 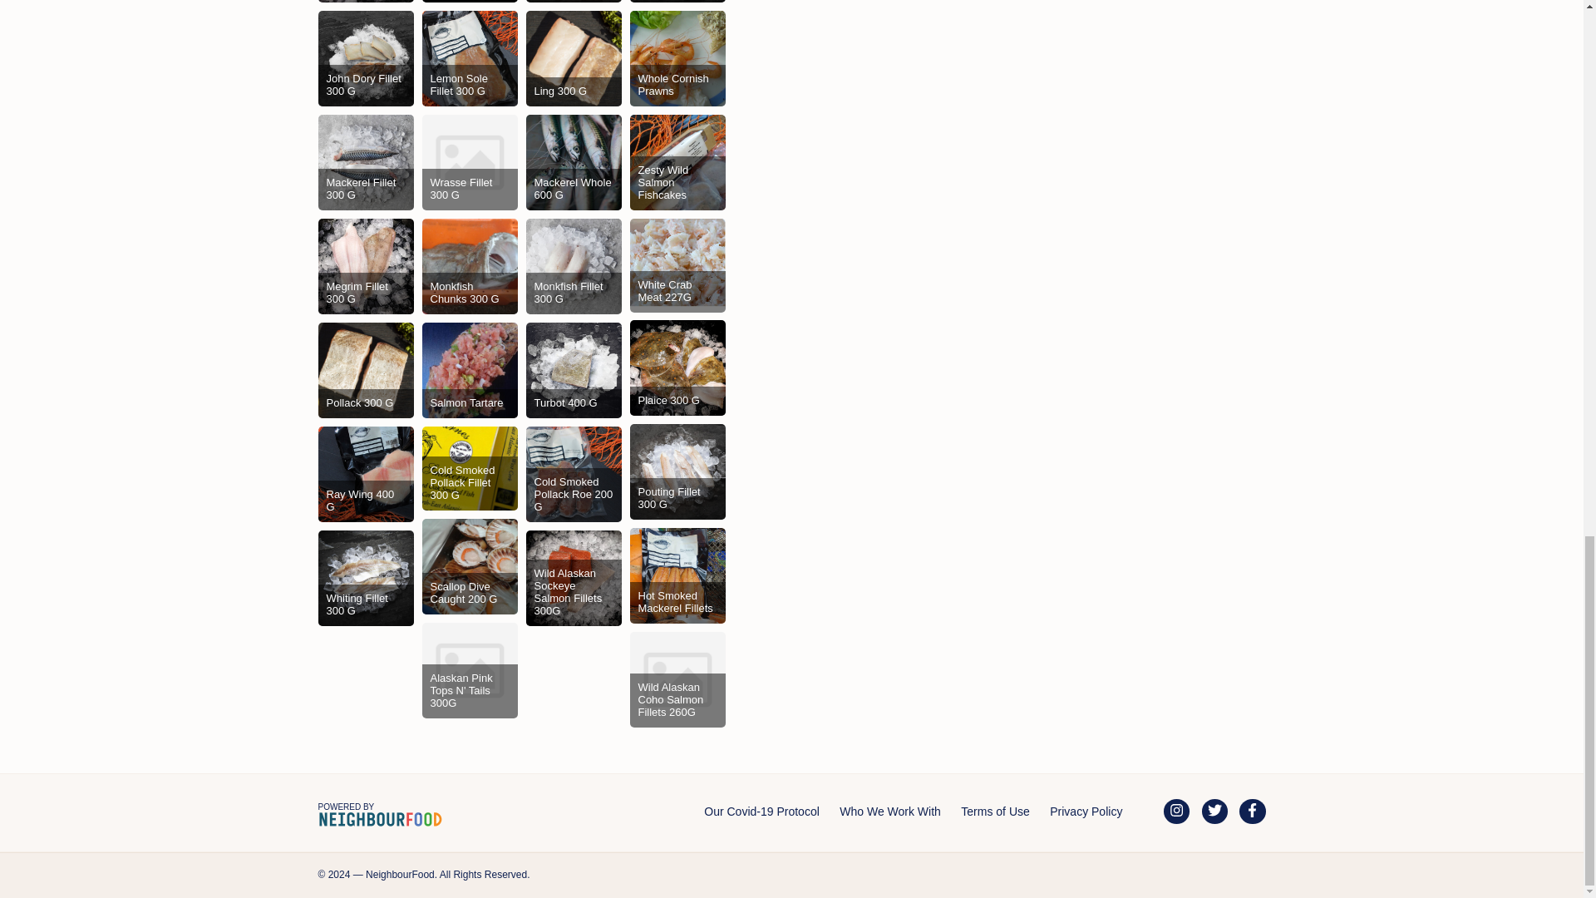 I want to click on Hake 300G, so click(x=678, y=2).